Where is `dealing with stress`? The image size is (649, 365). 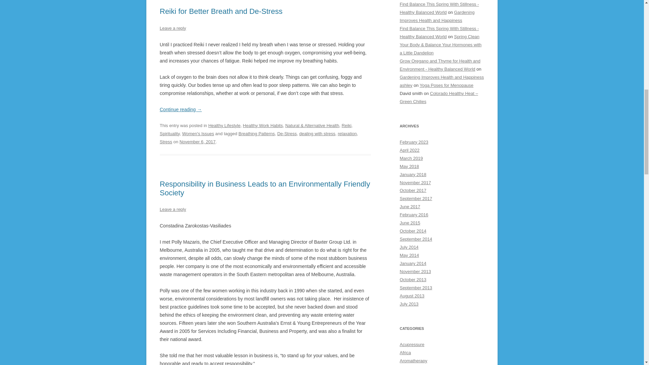
dealing with stress is located at coordinates (317, 133).